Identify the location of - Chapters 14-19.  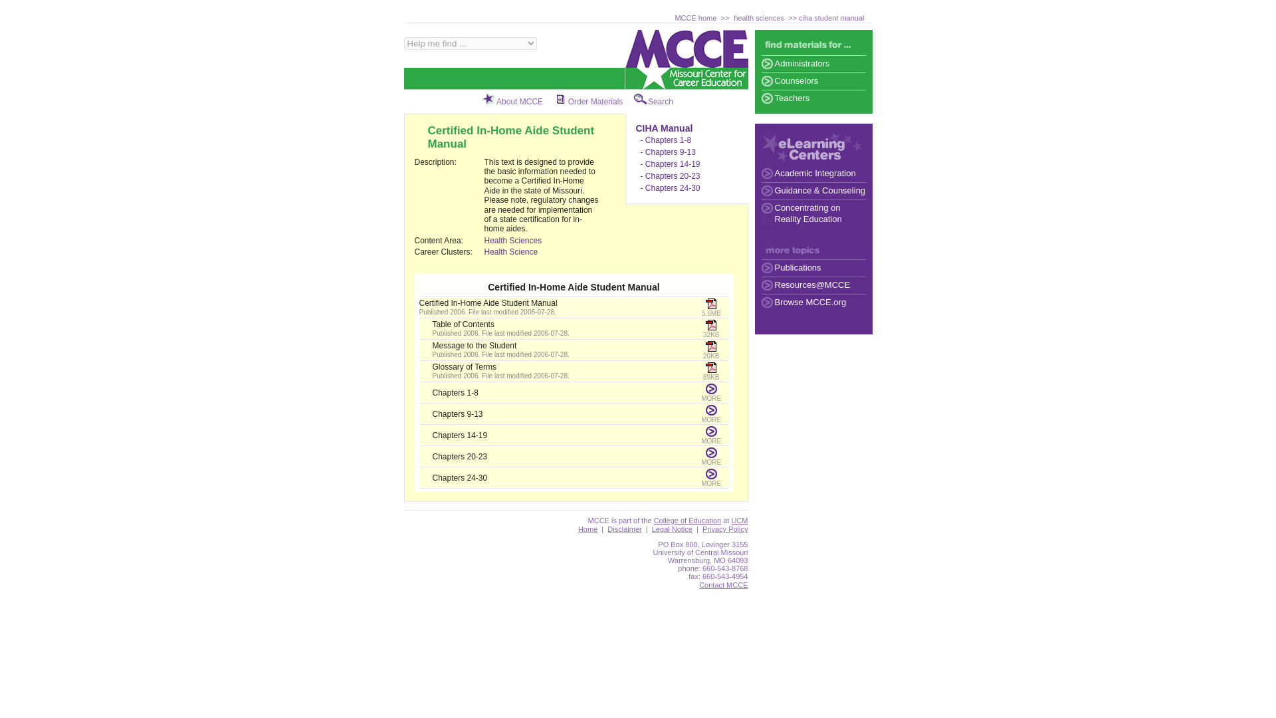
(670, 164).